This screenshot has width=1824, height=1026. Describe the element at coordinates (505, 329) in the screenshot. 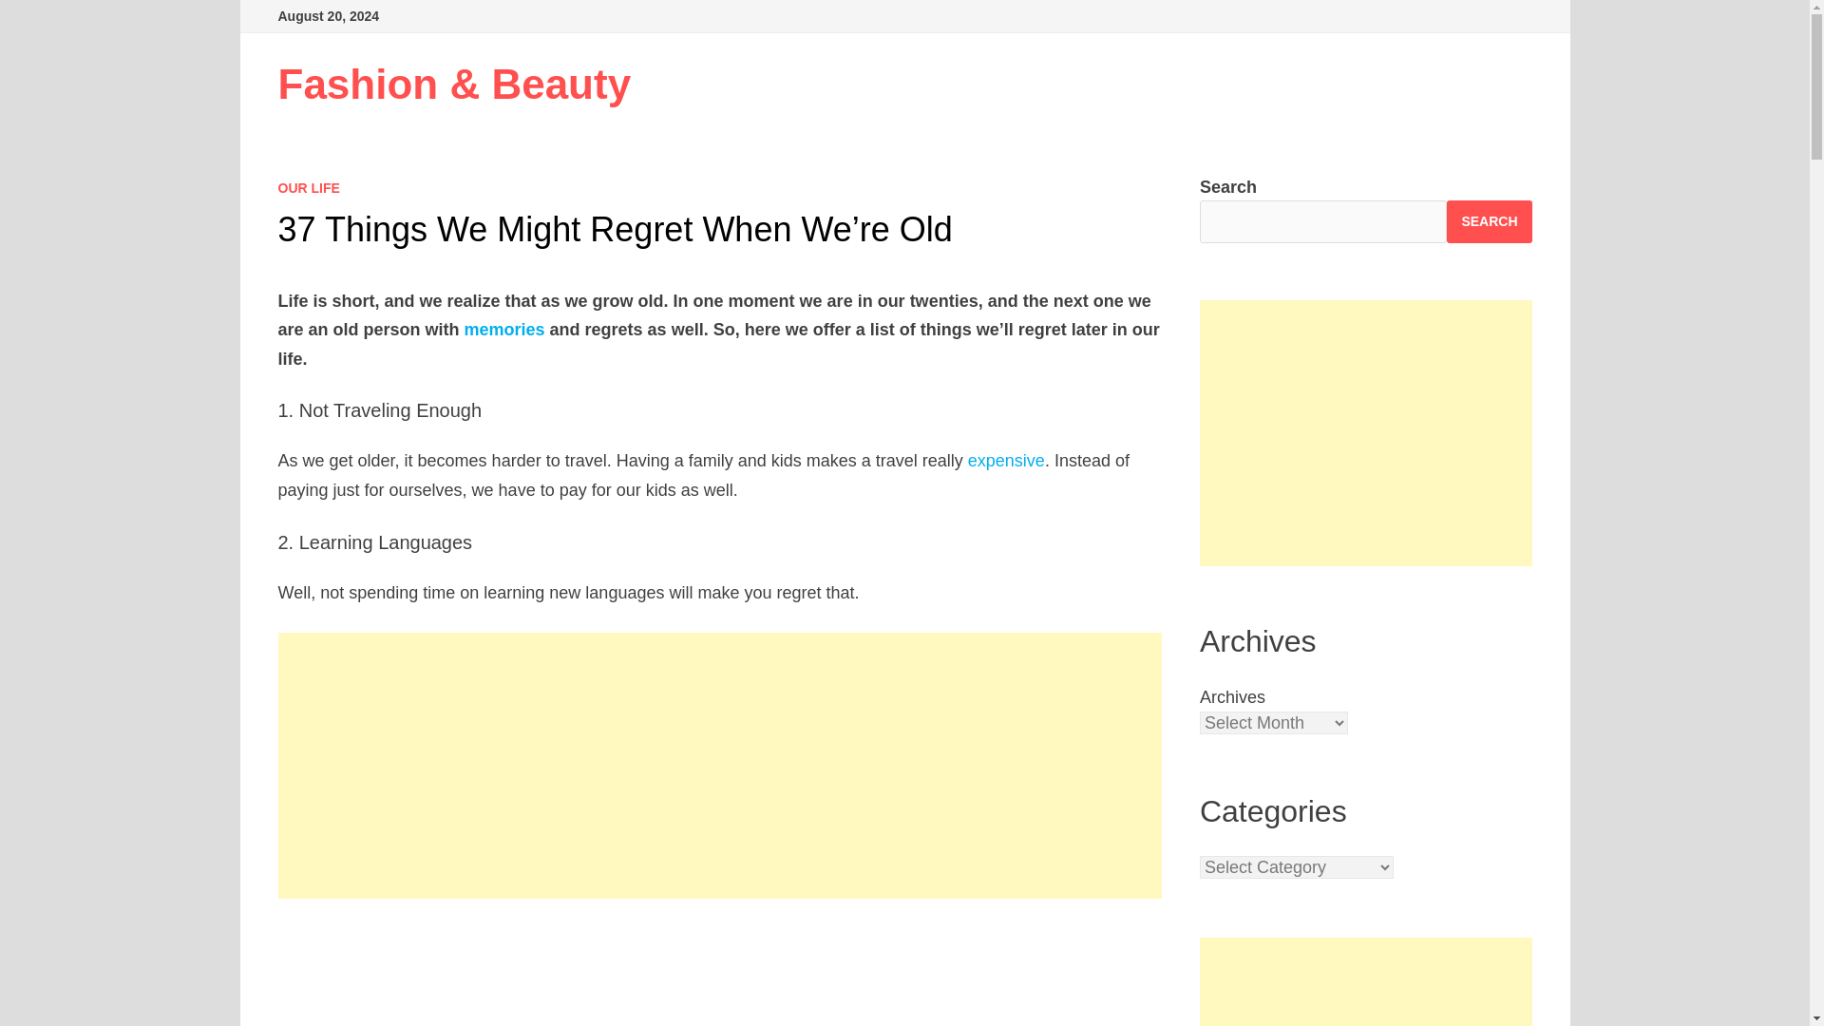

I see `memories` at that location.